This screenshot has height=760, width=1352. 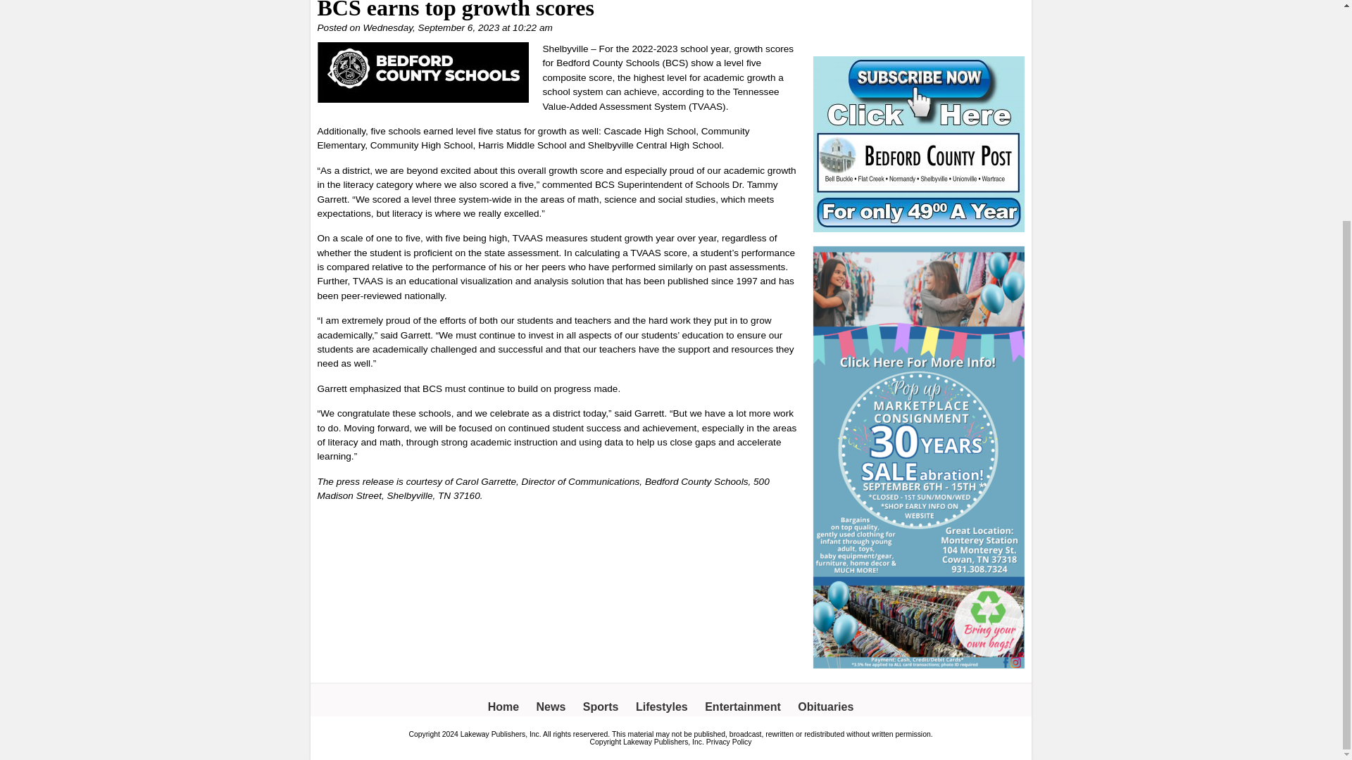 I want to click on Obituaries, so click(x=825, y=707).